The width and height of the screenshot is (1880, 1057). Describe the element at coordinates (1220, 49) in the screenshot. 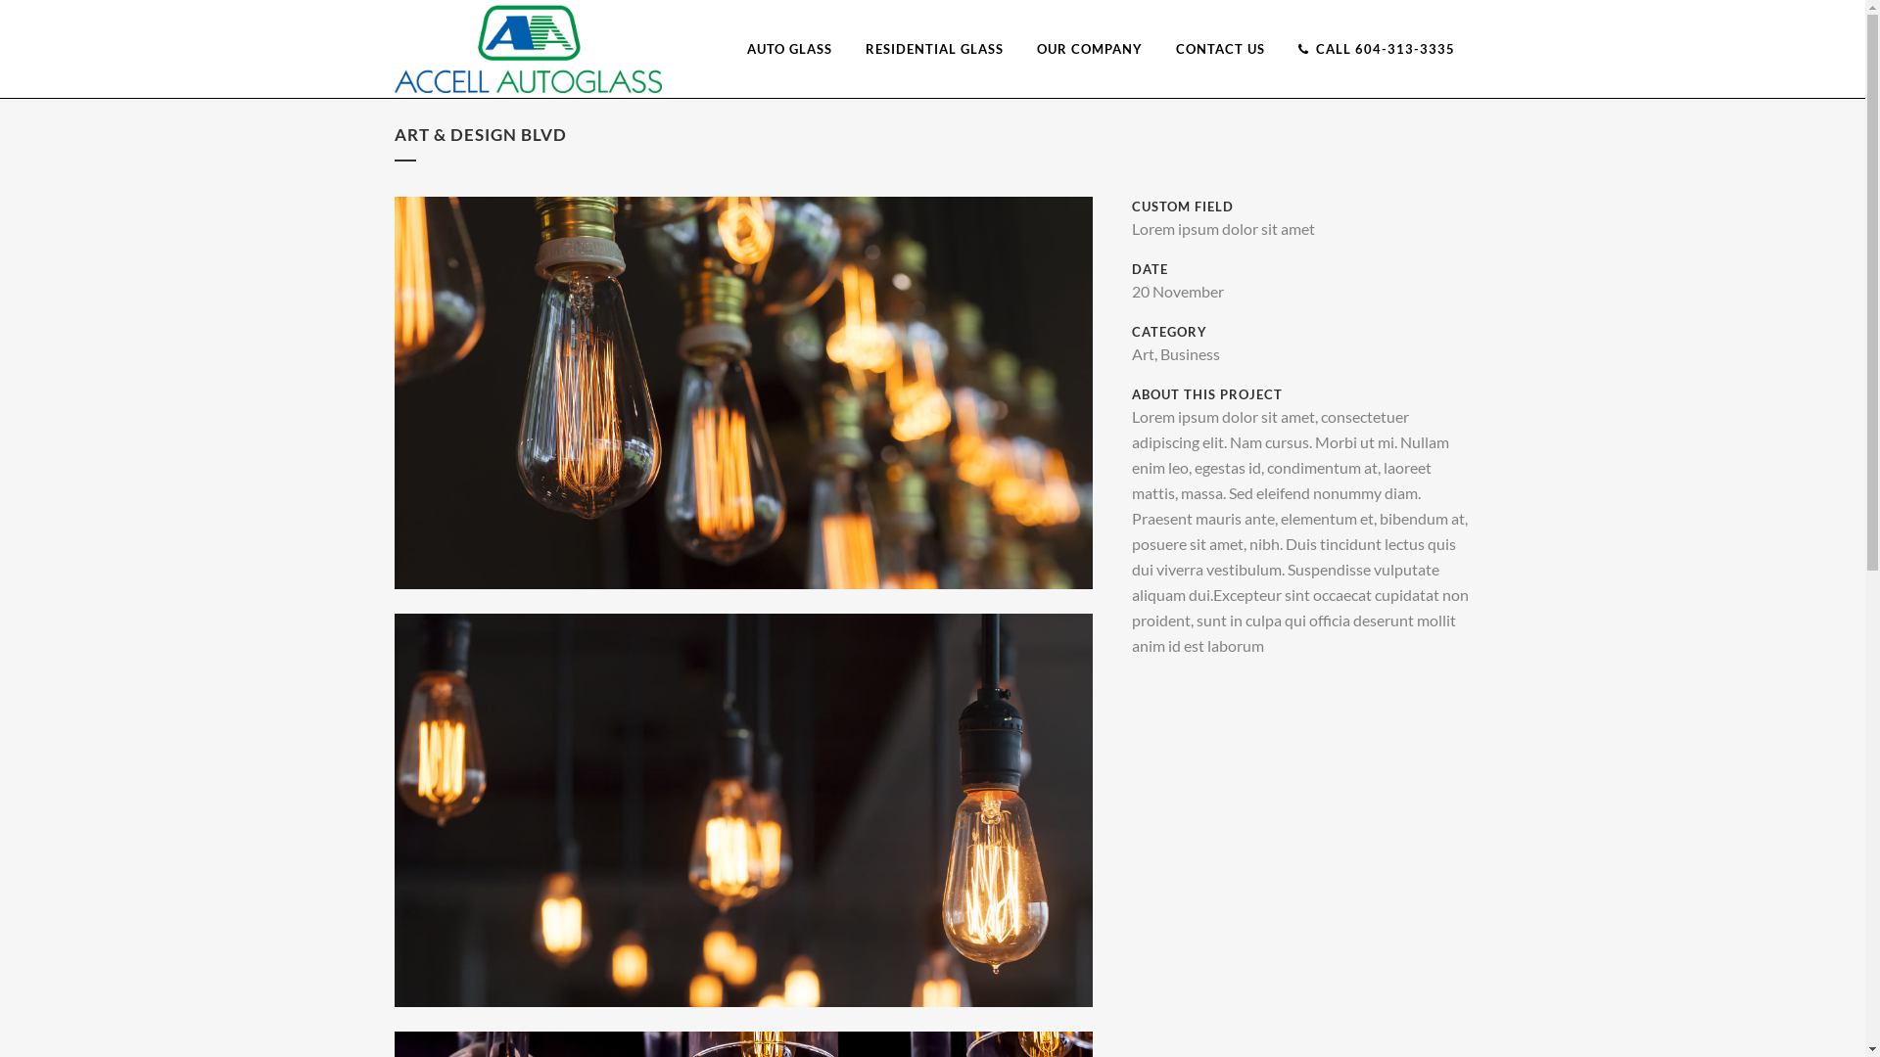

I see `CONTACT US` at that location.